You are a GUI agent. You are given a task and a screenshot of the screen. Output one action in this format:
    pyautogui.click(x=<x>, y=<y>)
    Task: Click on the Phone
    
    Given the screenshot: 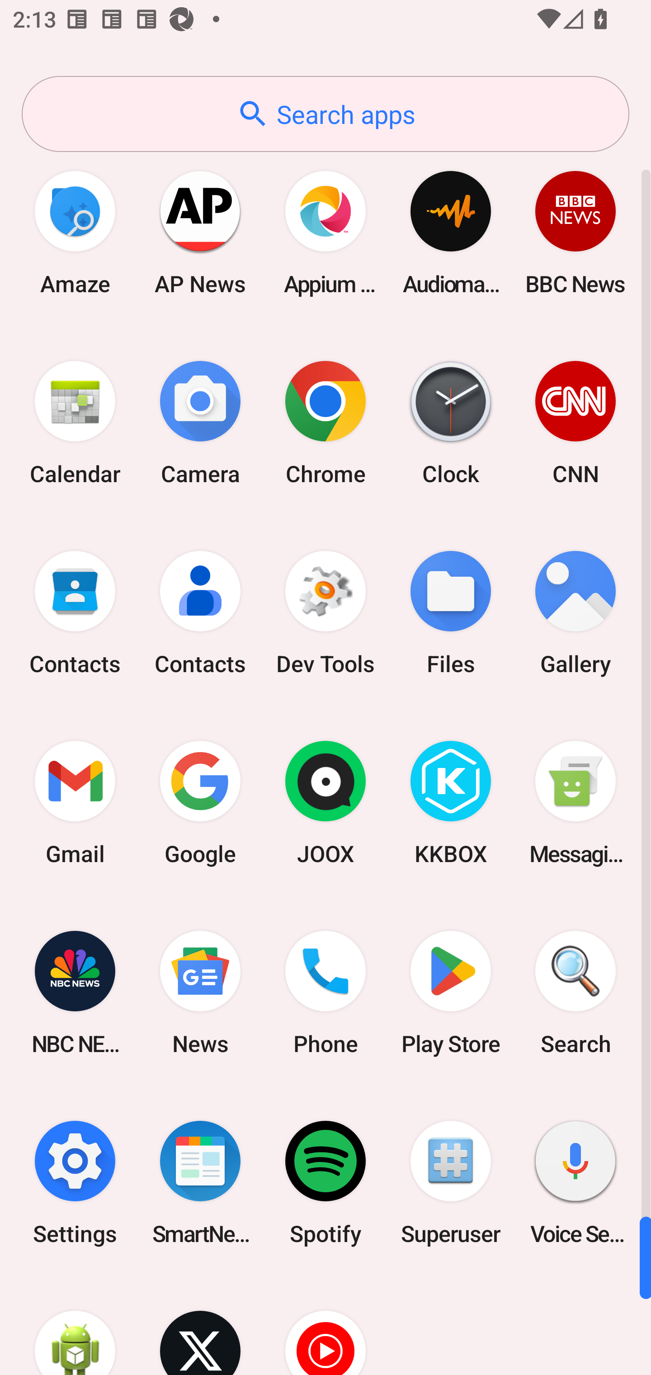 What is the action you would take?
    pyautogui.click(x=325, y=992)
    